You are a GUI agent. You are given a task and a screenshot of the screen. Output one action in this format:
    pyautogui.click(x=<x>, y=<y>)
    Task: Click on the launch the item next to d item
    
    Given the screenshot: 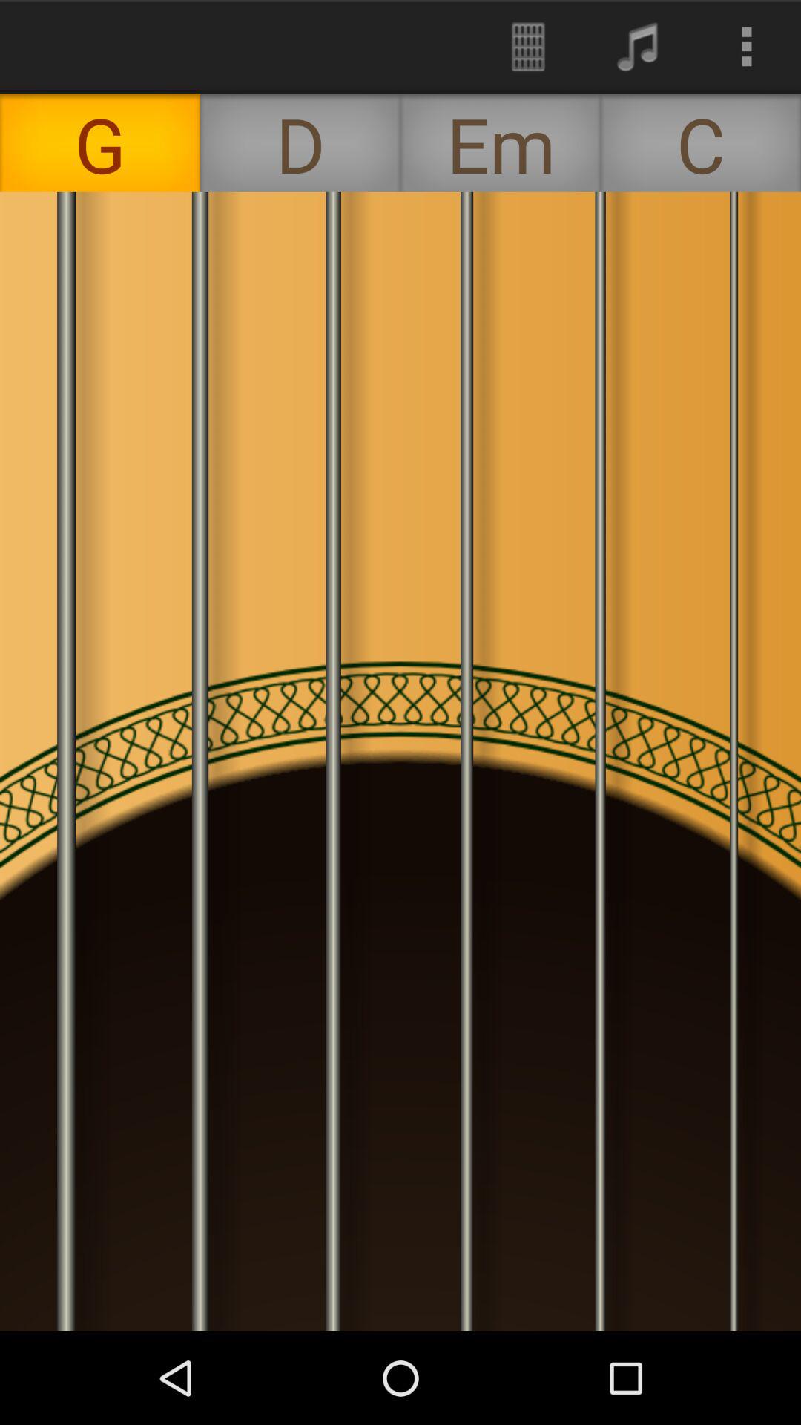 What is the action you would take?
    pyautogui.click(x=528, y=46)
    